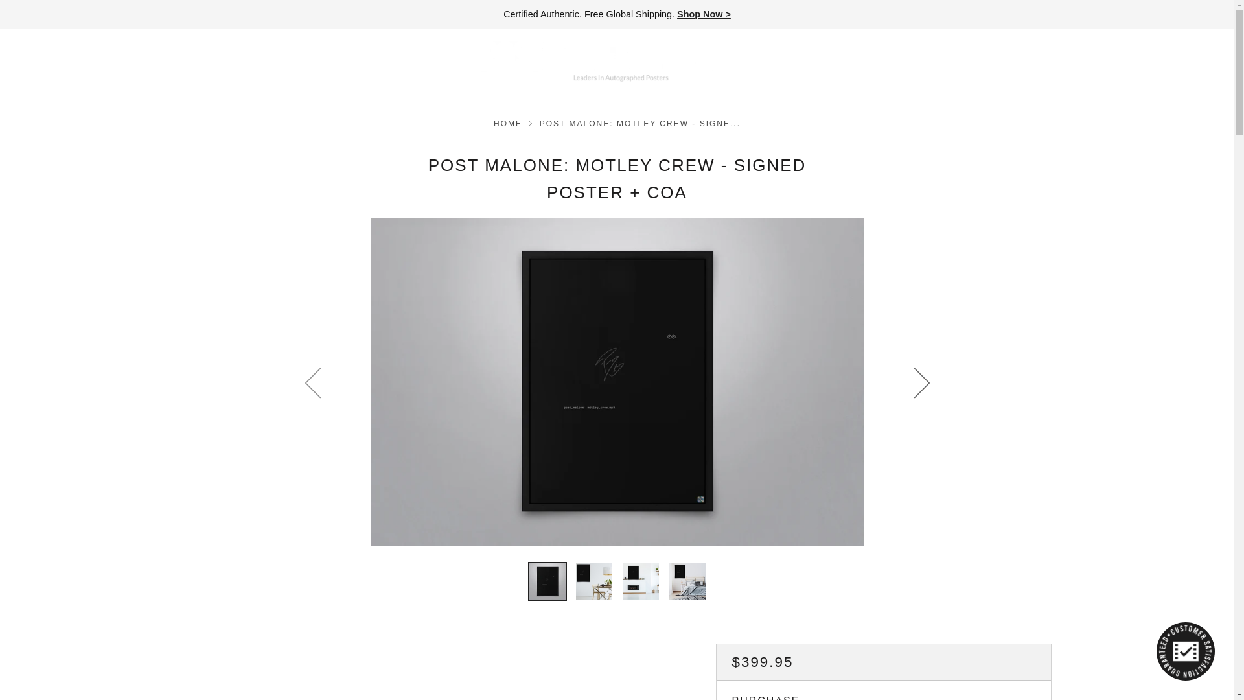  What do you see at coordinates (79, 61) in the screenshot?
I see `SHOP BY CATEGORY` at bounding box center [79, 61].